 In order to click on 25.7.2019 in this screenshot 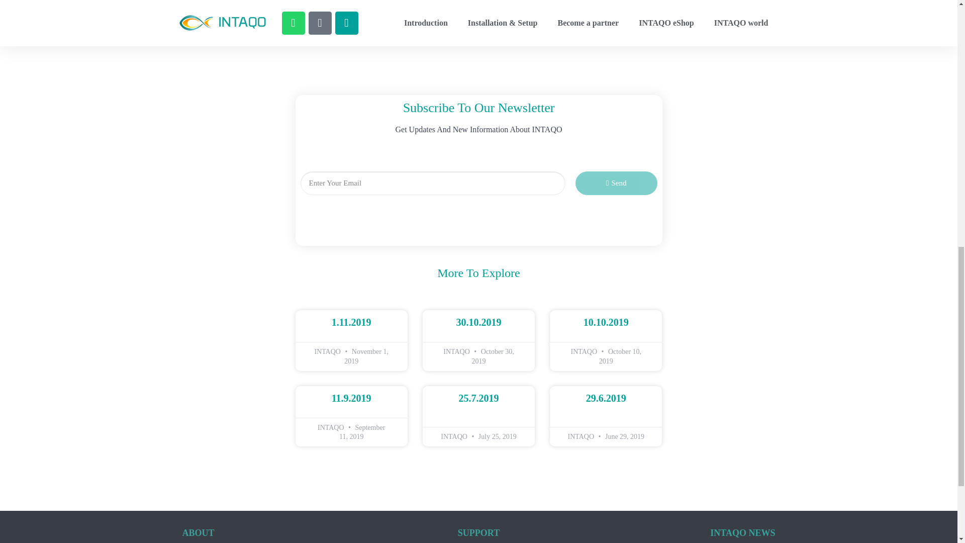, I will do `click(606, 398)`.